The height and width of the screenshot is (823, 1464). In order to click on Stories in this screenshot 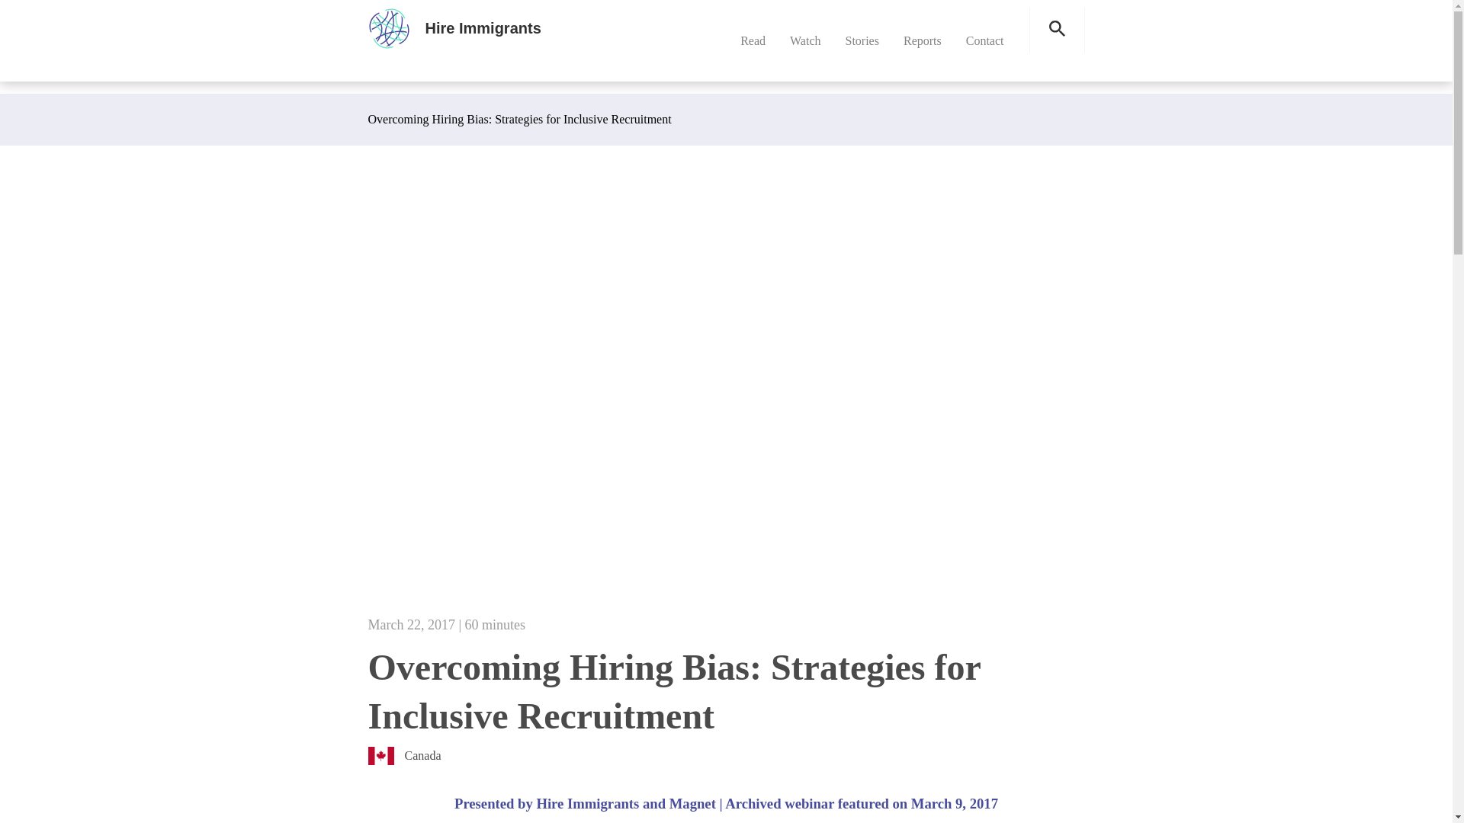, I will do `click(862, 40)`.